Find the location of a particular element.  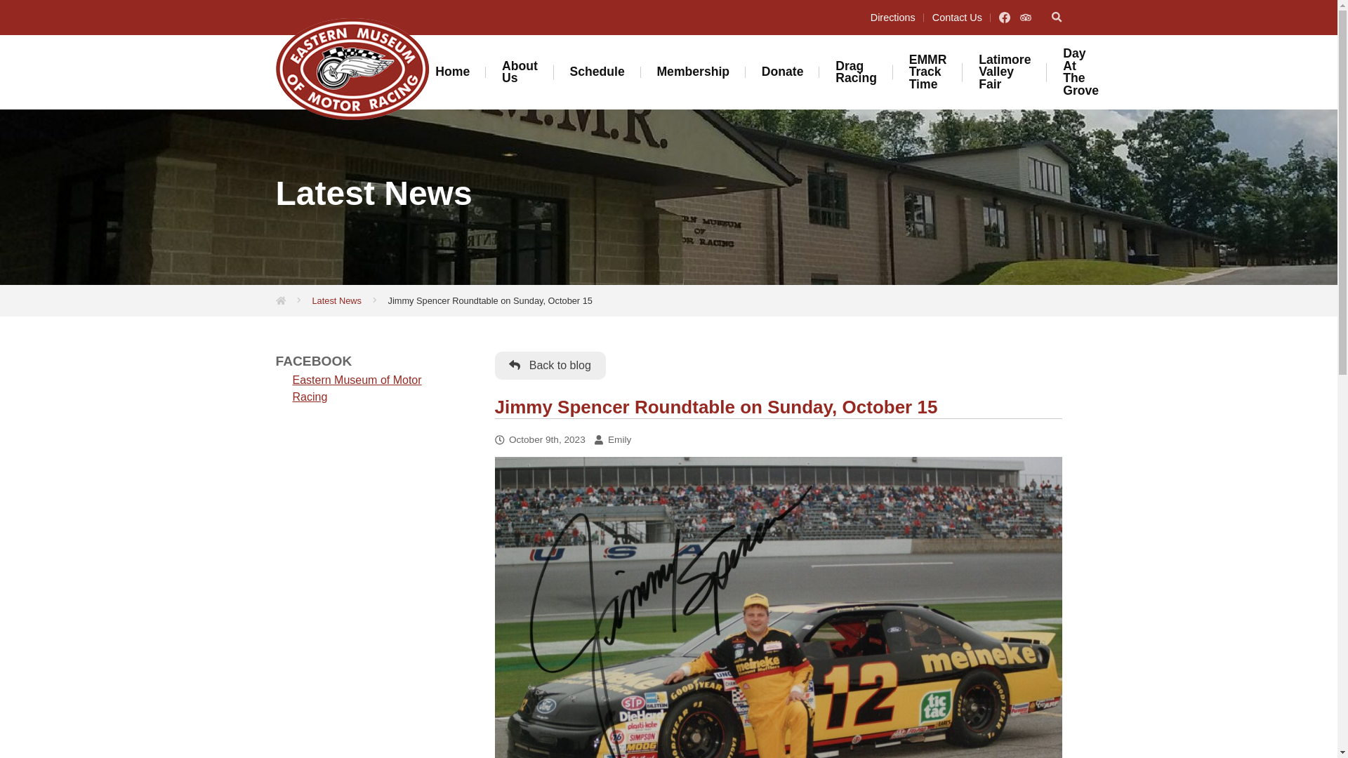

Membership is located at coordinates (694, 72).